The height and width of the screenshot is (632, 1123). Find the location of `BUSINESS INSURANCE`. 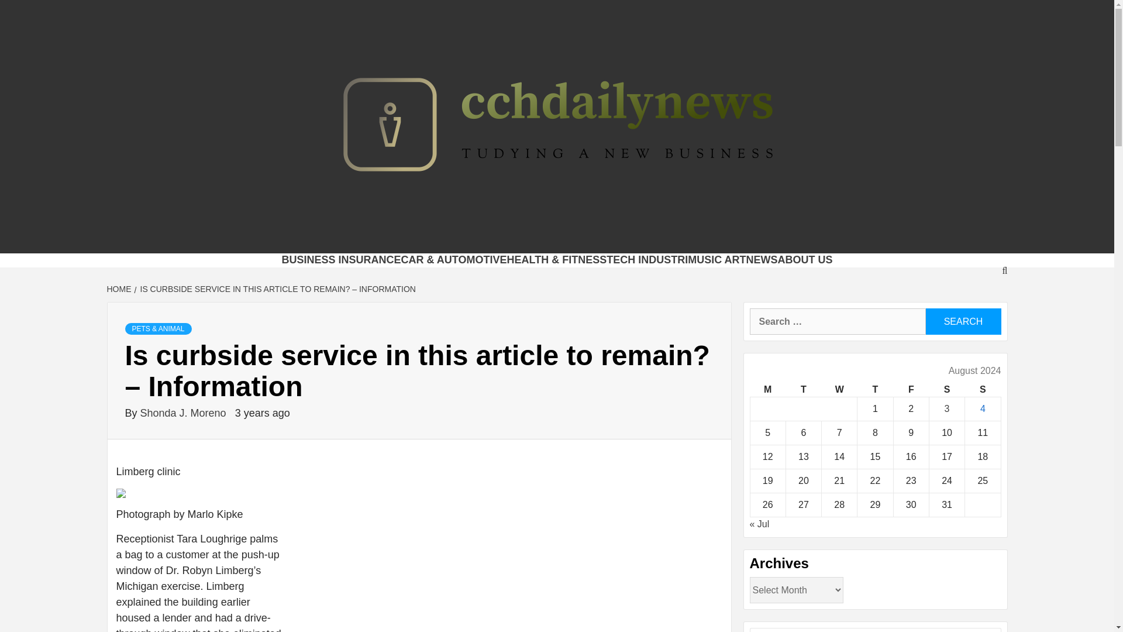

BUSINESS INSURANCE is located at coordinates (341, 260).